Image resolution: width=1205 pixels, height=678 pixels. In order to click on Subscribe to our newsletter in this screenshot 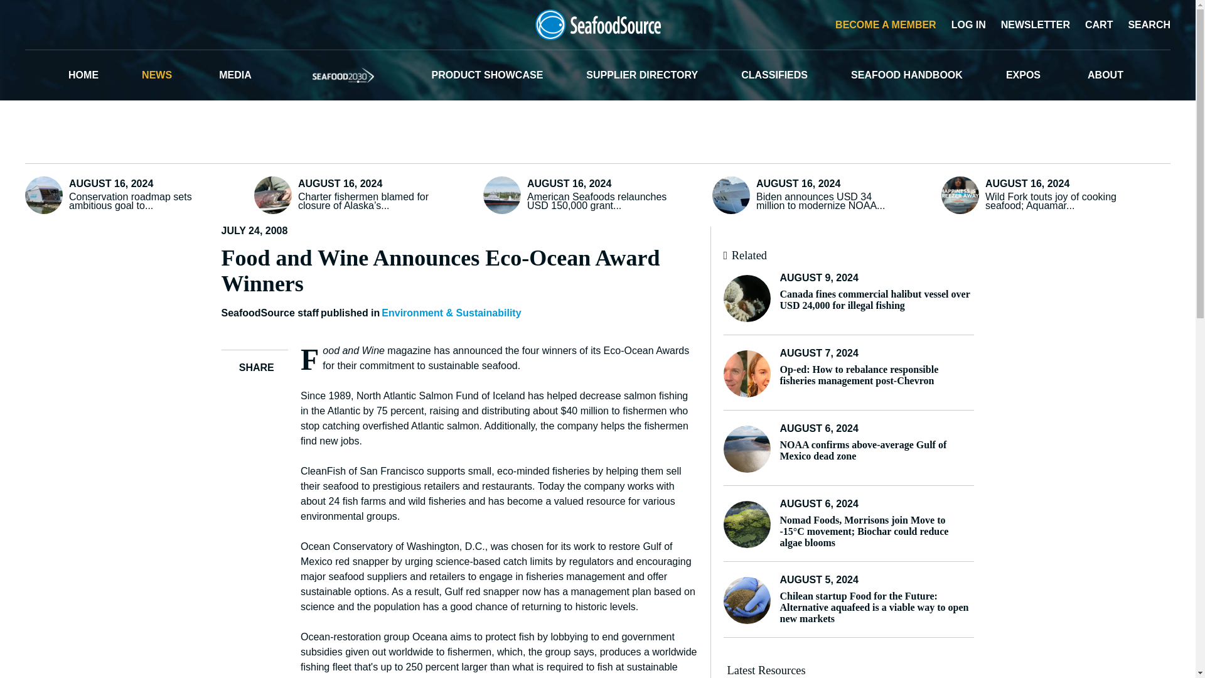, I will do `click(1033, 24)`.